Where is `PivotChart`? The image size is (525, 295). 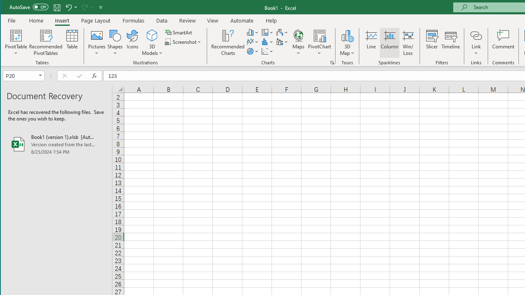
PivotChart is located at coordinates (320, 35).